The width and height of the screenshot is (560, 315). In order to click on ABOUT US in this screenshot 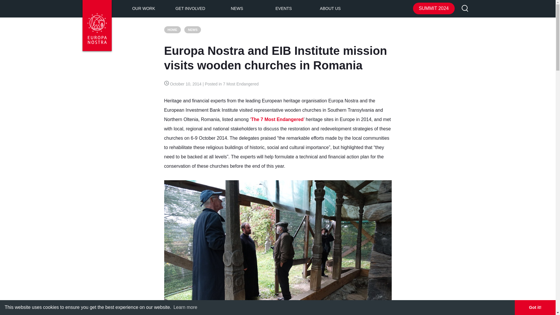, I will do `click(330, 9)`.